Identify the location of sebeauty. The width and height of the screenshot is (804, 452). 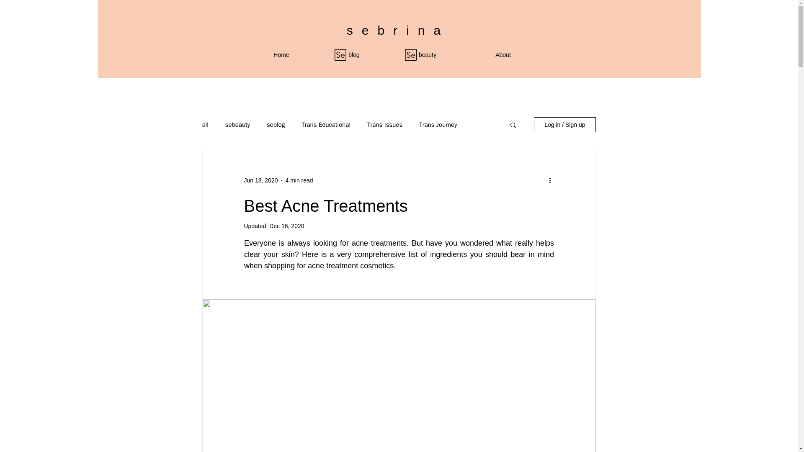
(237, 124).